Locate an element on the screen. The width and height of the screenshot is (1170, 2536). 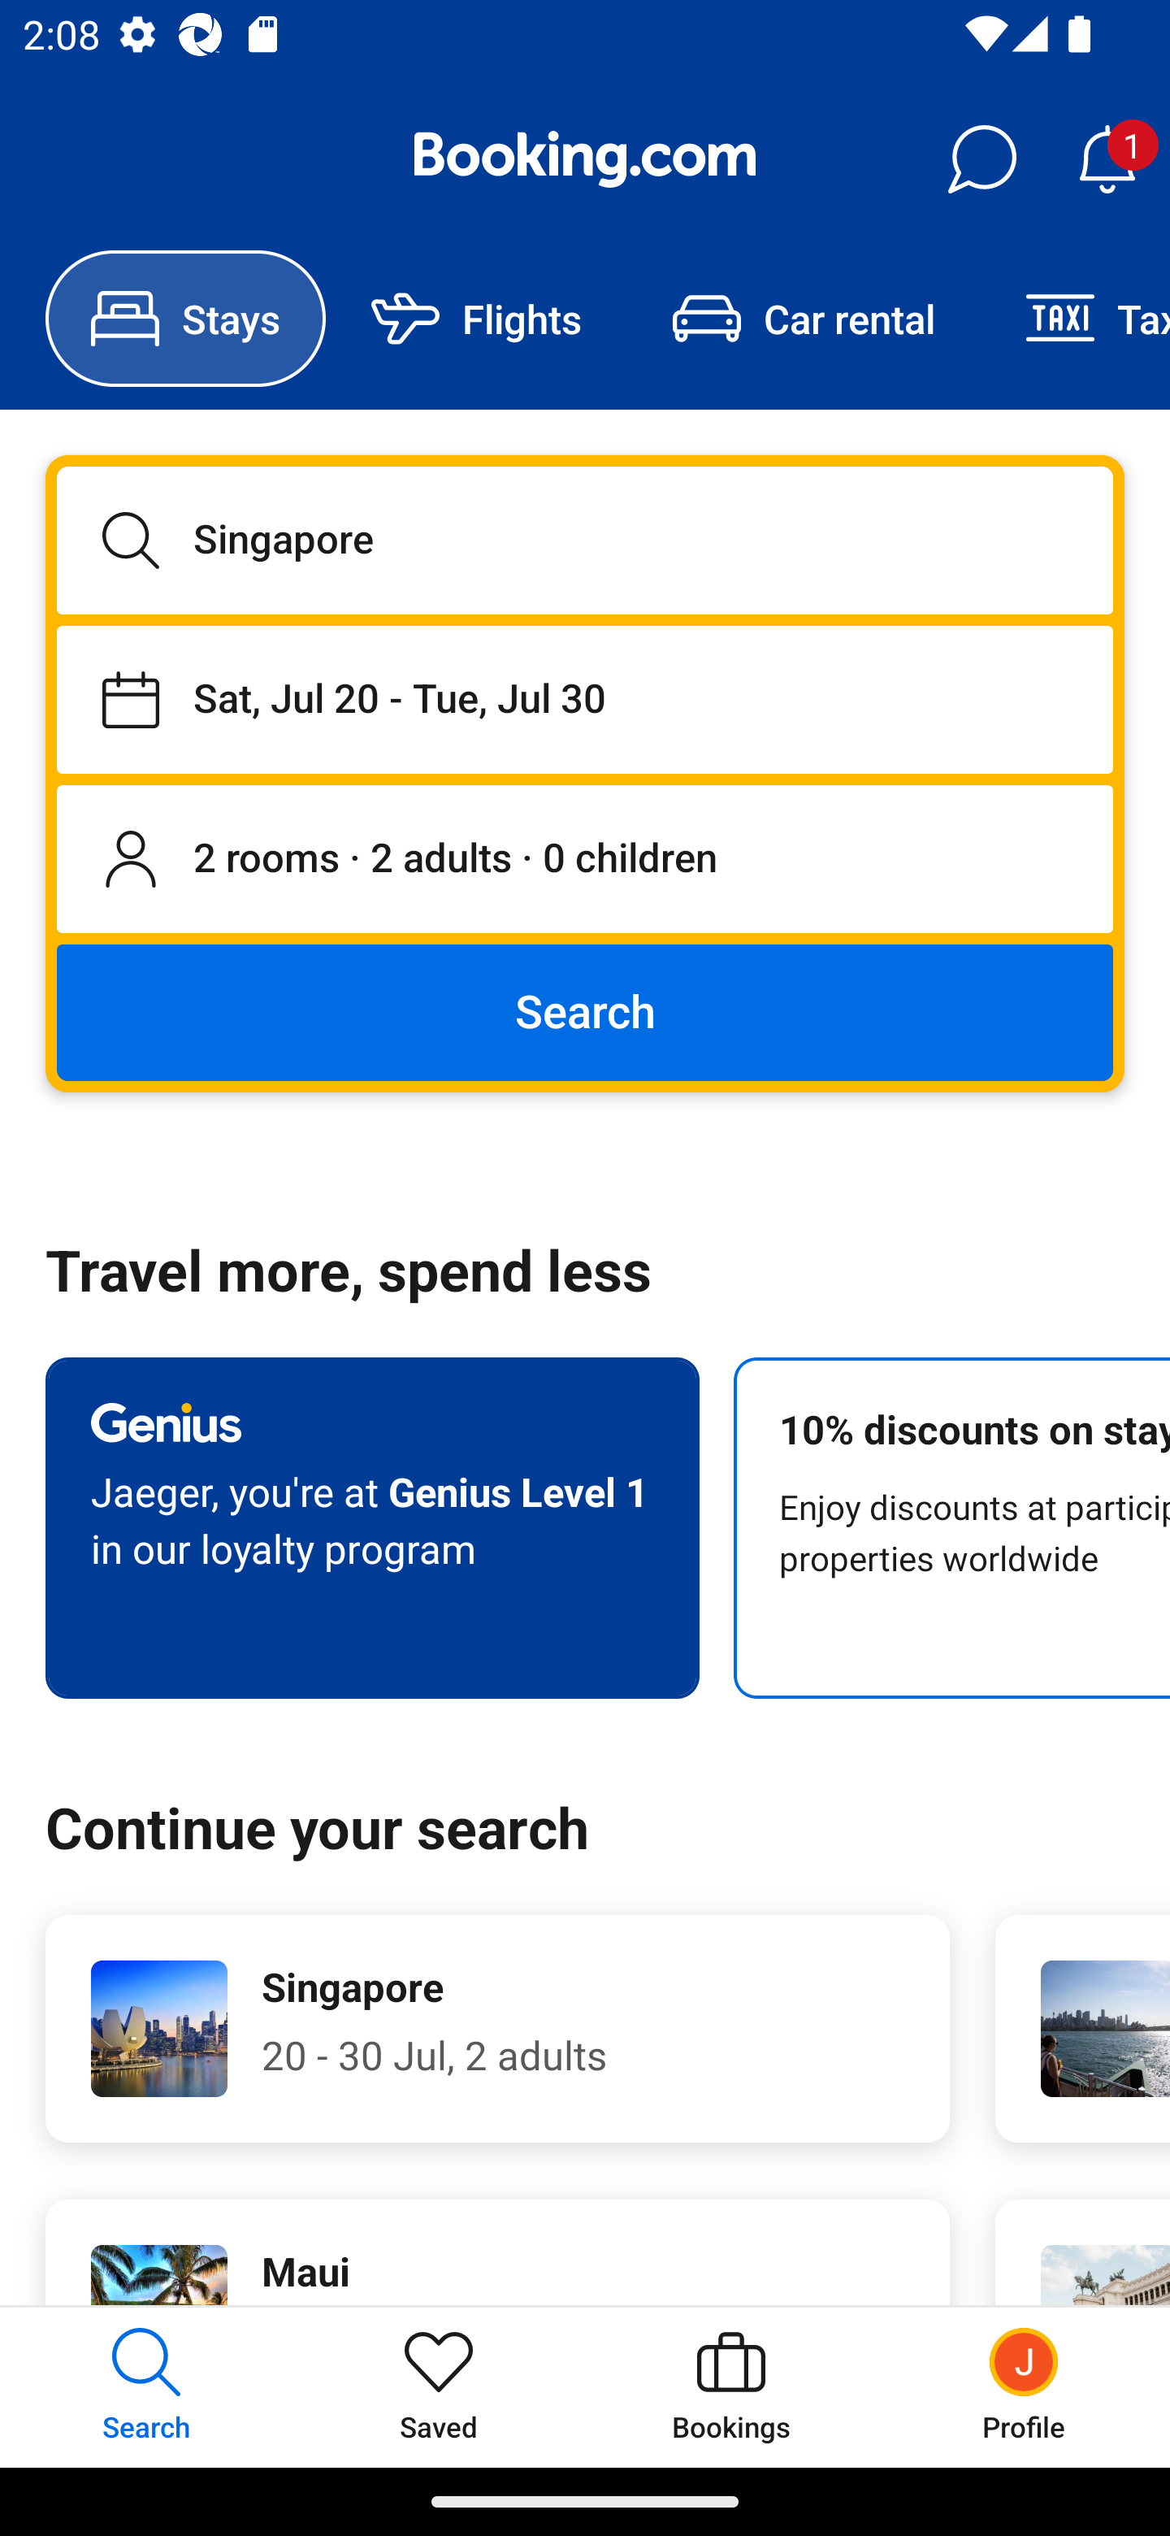
Bookings is located at coordinates (731, 2386).